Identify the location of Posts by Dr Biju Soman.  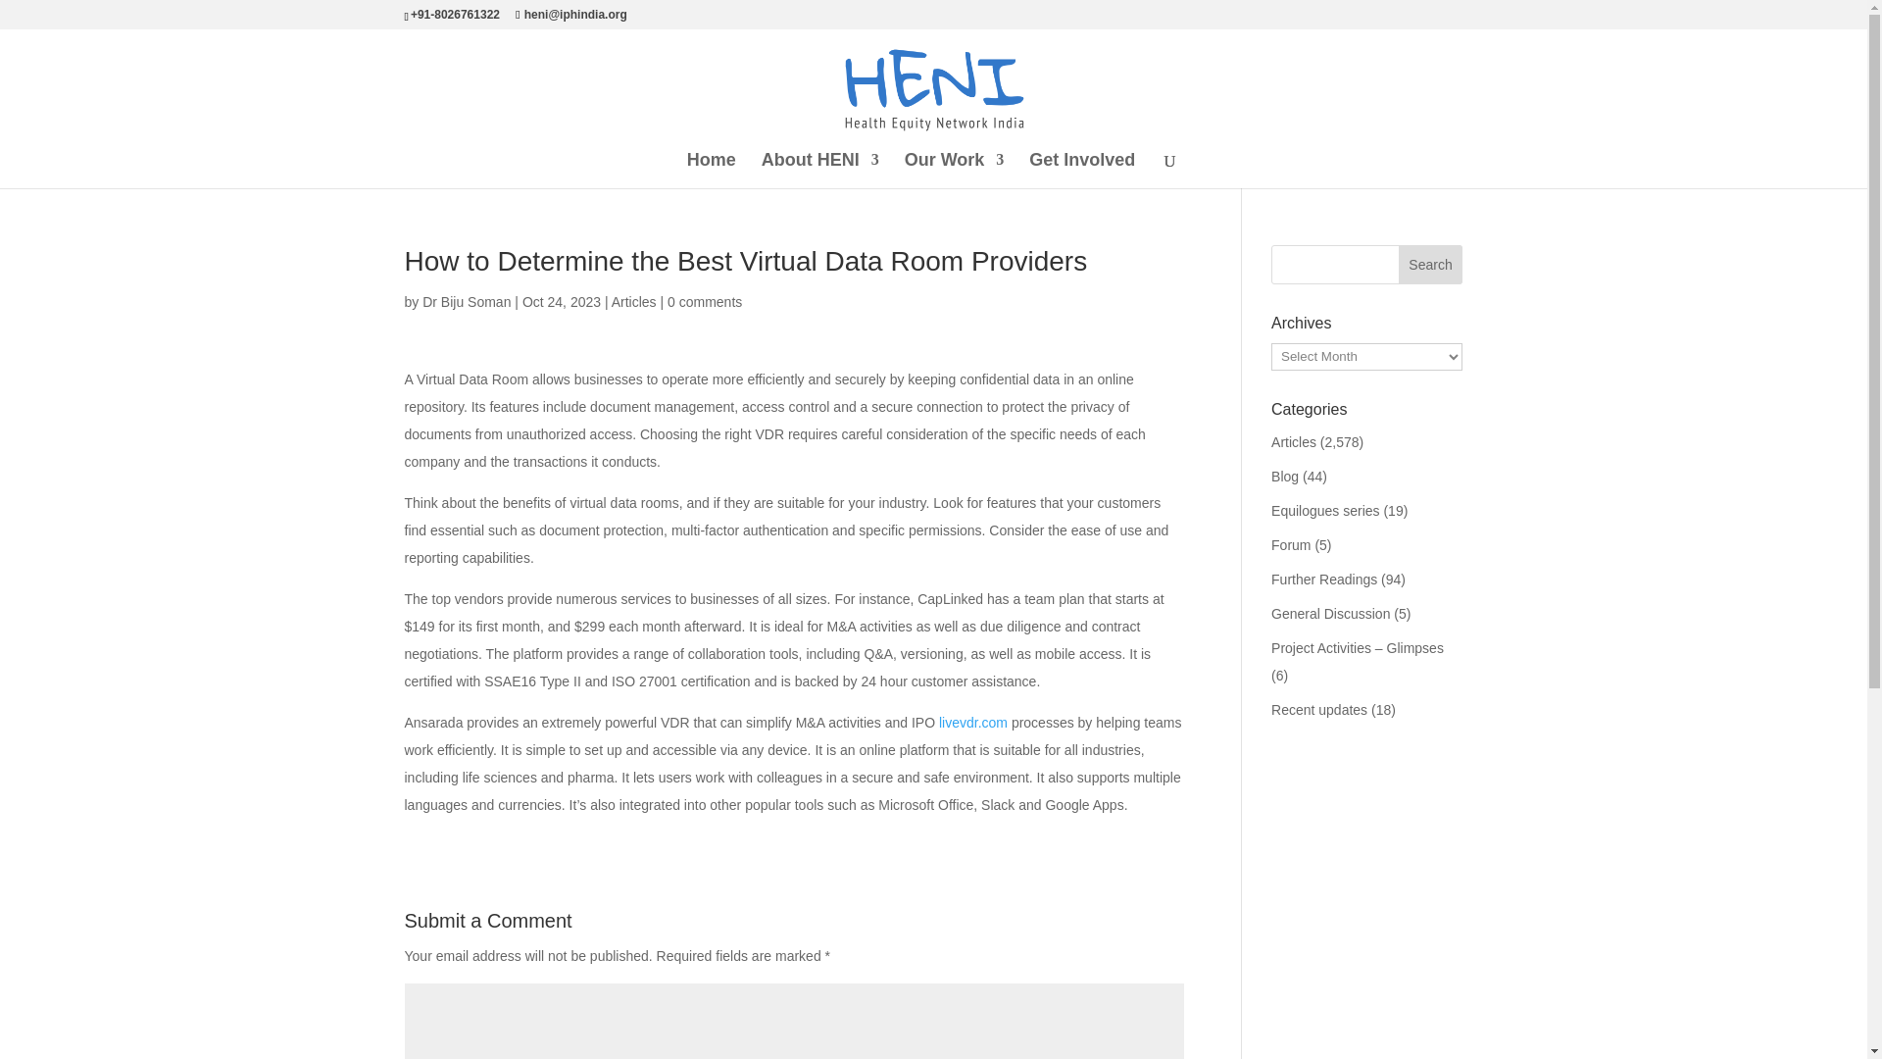
(466, 302).